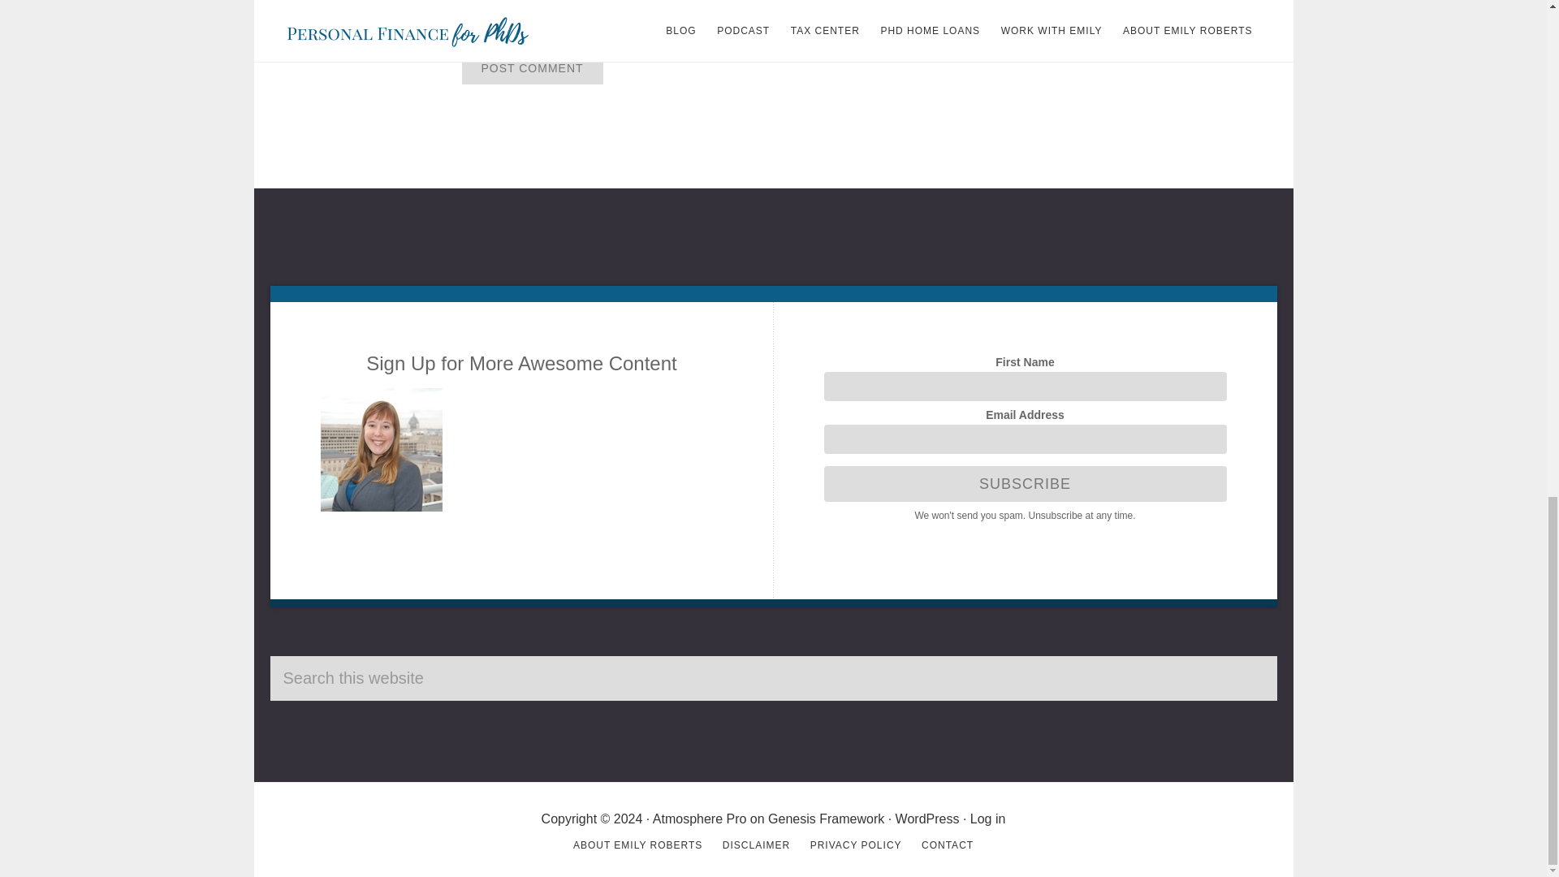  I want to click on ABOUT EMILY ROBERTS, so click(638, 845).